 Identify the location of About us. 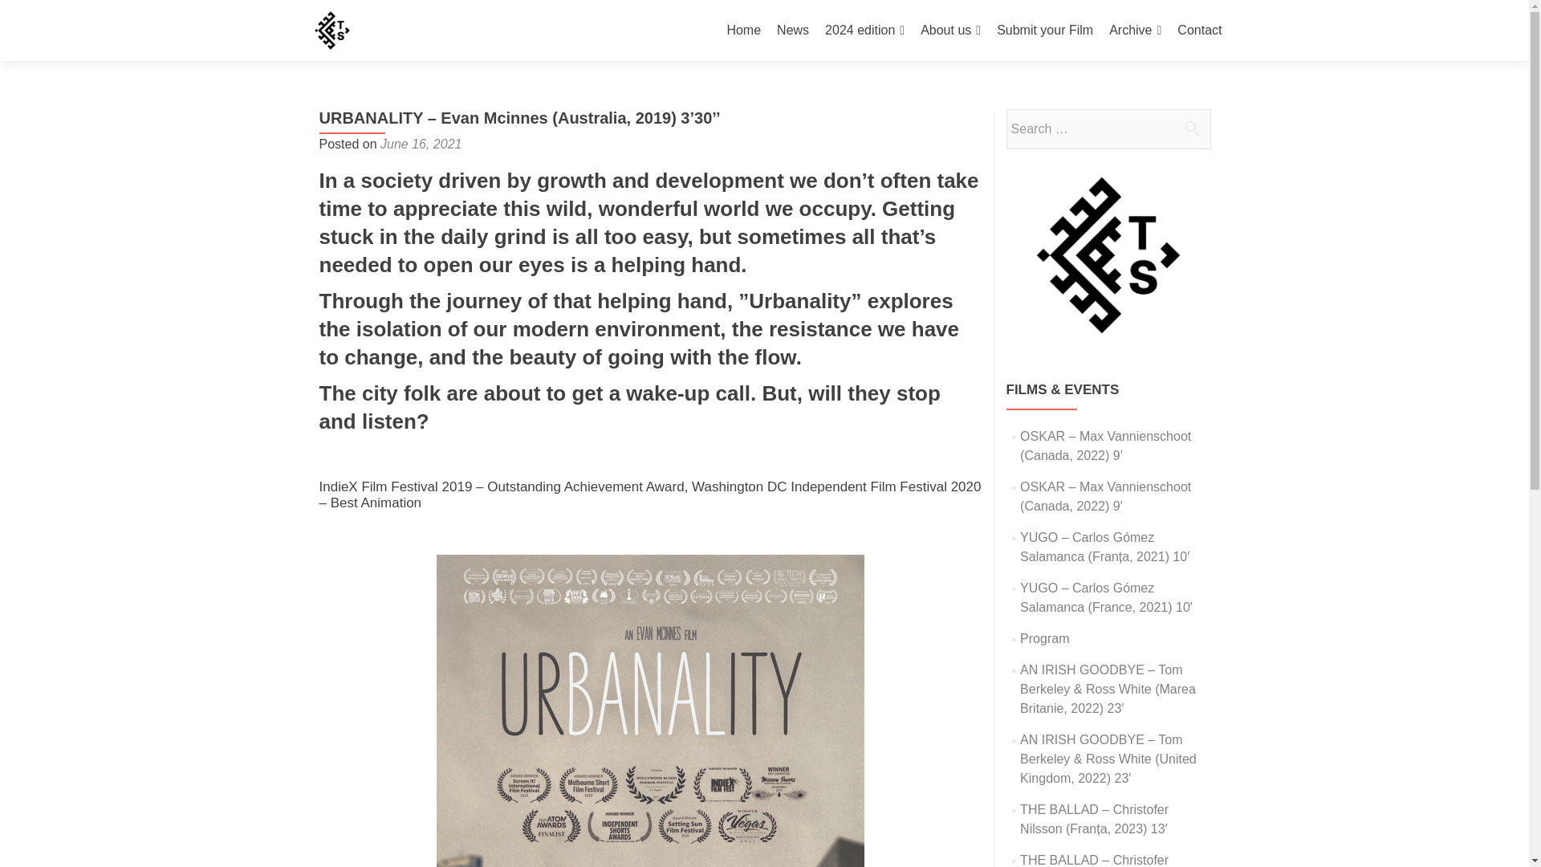
(950, 31).